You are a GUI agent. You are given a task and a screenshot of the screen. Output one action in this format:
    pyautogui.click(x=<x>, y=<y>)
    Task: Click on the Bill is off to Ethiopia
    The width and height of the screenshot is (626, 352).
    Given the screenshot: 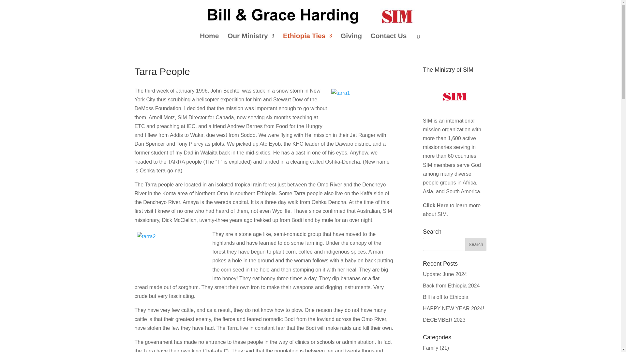 What is the action you would take?
    pyautogui.click(x=445, y=297)
    